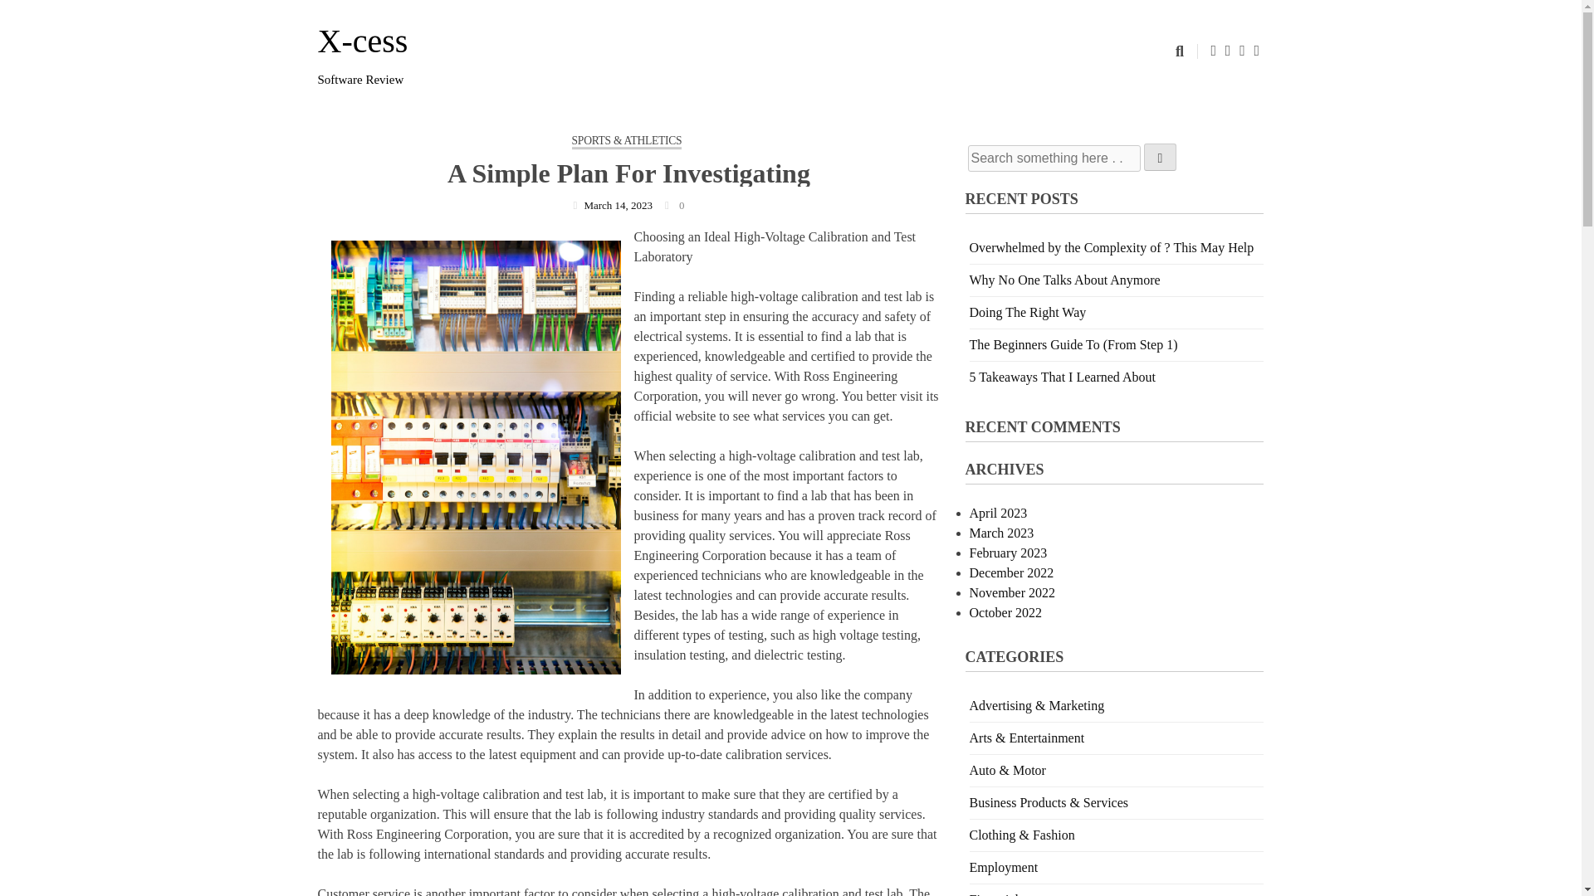 Image resolution: width=1594 pixels, height=896 pixels. What do you see at coordinates (1008, 553) in the screenshot?
I see `February 2023` at bounding box center [1008, 553].